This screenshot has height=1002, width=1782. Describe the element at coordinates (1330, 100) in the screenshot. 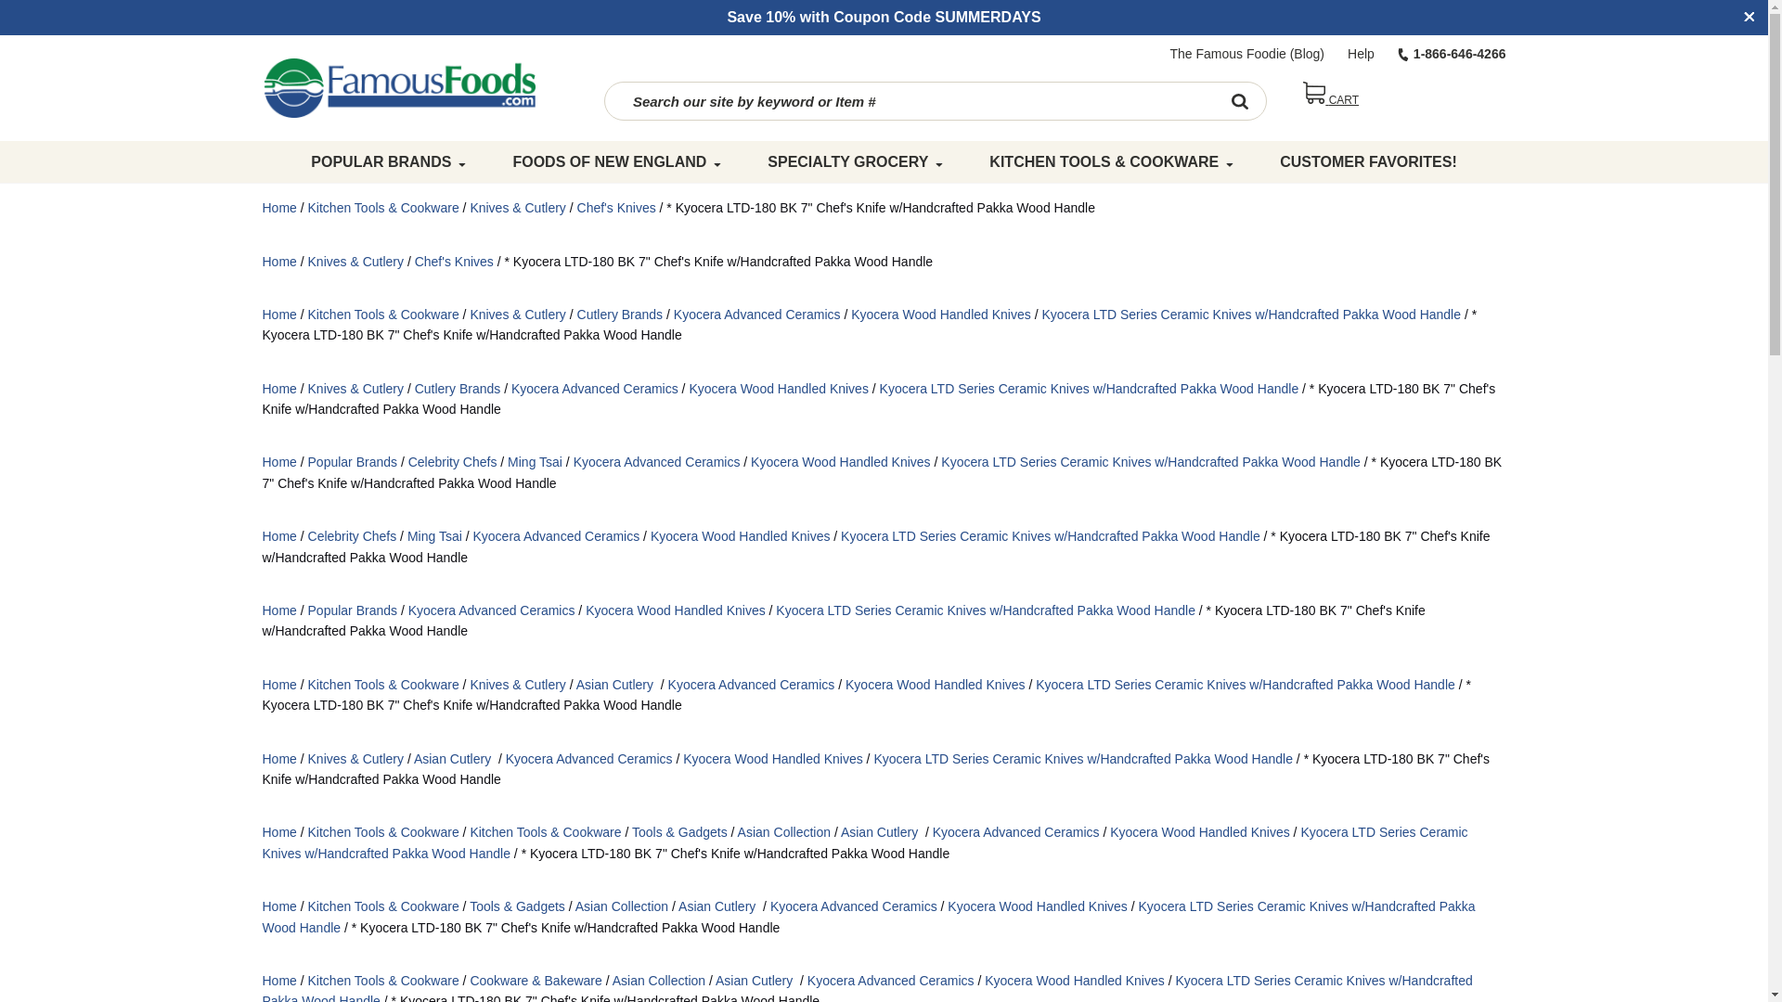

I see `CART` at that location.